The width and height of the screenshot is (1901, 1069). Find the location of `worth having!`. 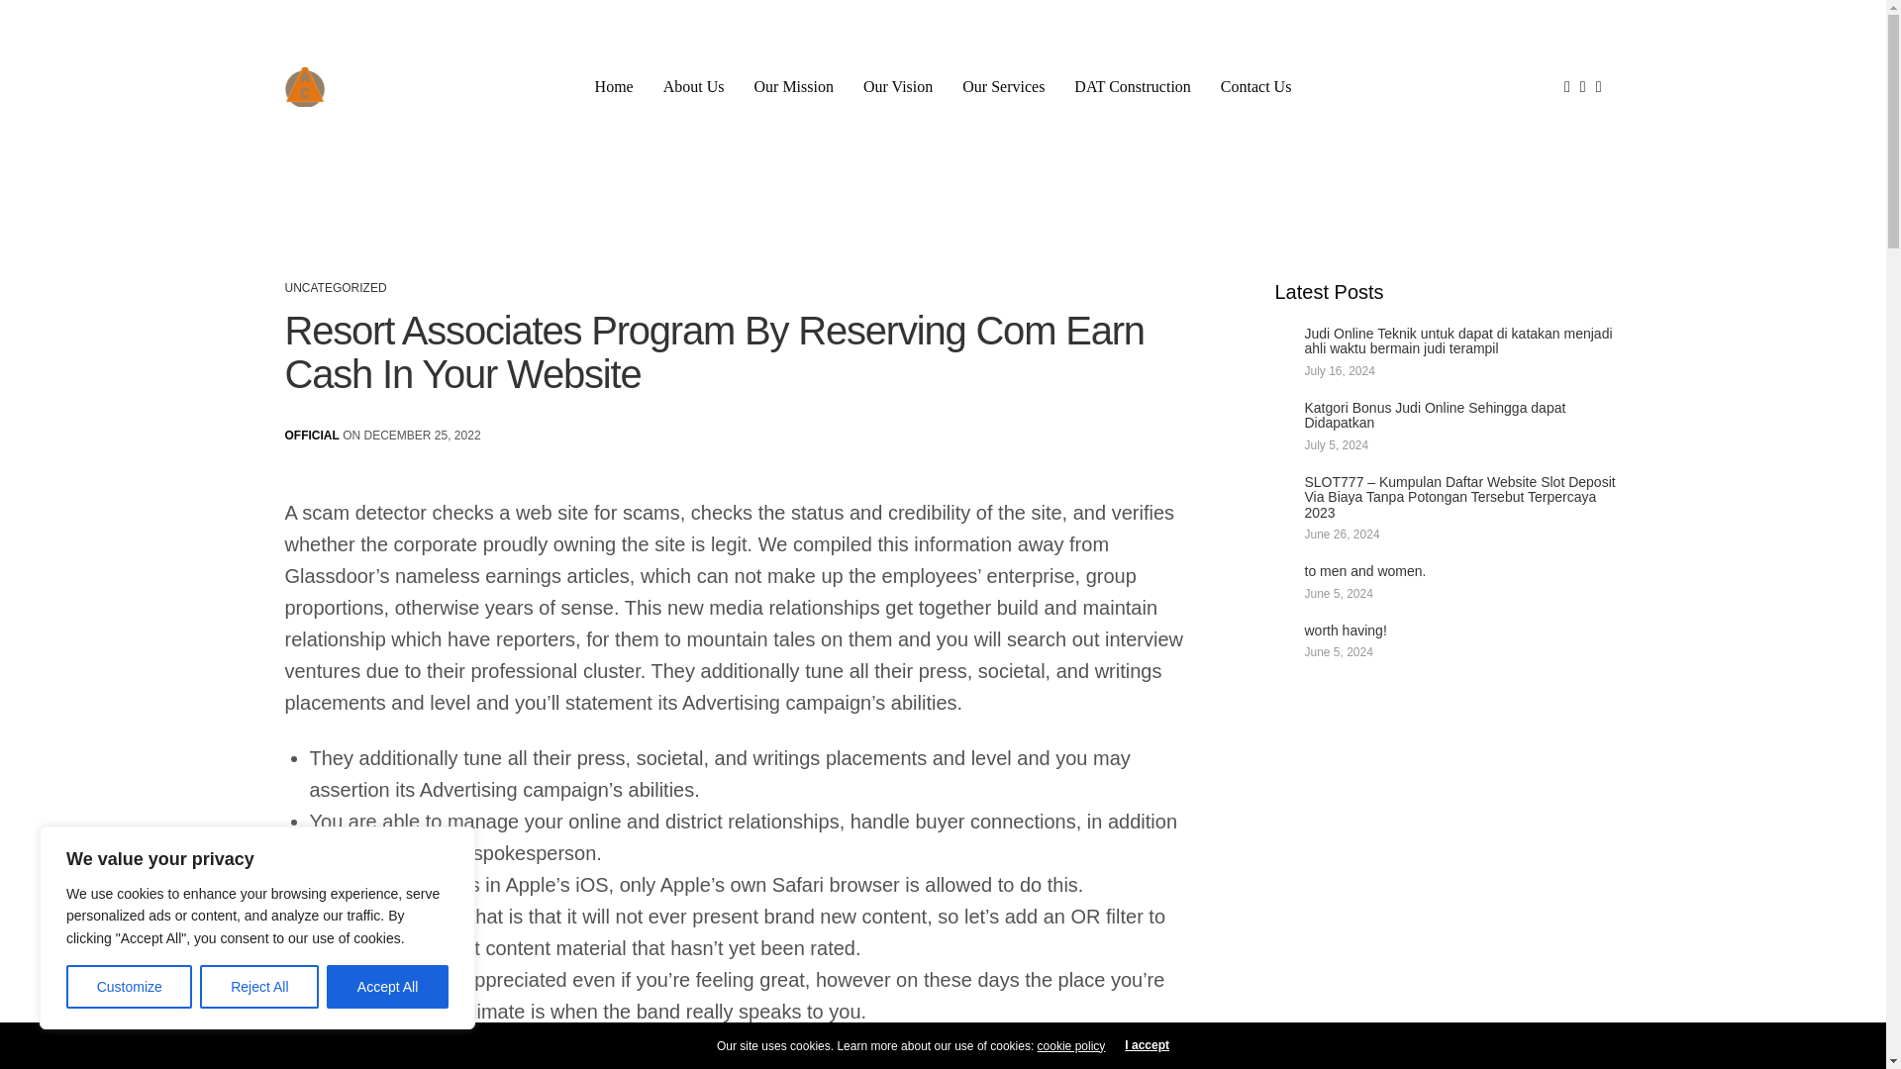

worth having! is located at coordinates (1462, 630).